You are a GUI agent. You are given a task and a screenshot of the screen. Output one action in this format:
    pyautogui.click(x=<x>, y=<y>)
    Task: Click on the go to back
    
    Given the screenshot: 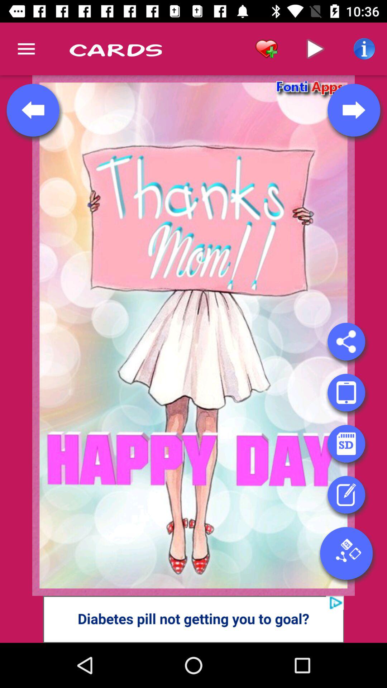 What is the action you would take?
    pyautogui.click(x=33, y=110)
    